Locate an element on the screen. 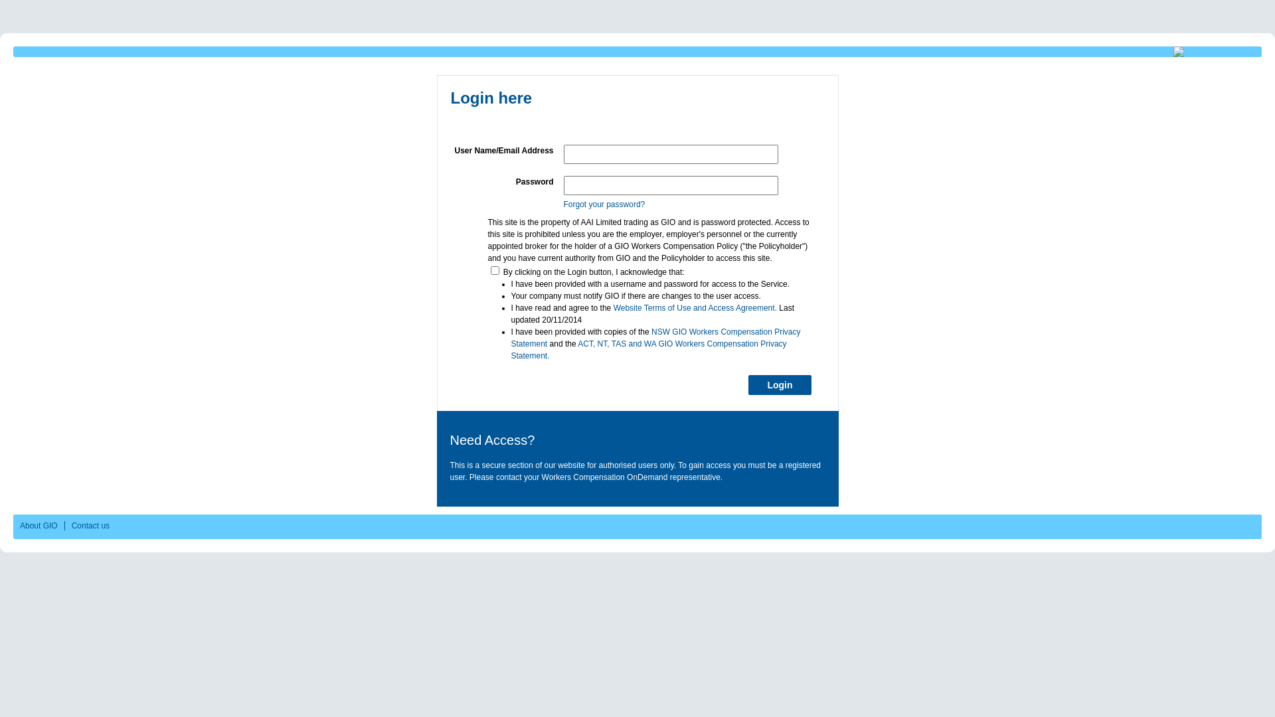 This screenshot has width=1275, height=717. Website Terms of Use and Access Agreement. is located at coordinates (695, 308).